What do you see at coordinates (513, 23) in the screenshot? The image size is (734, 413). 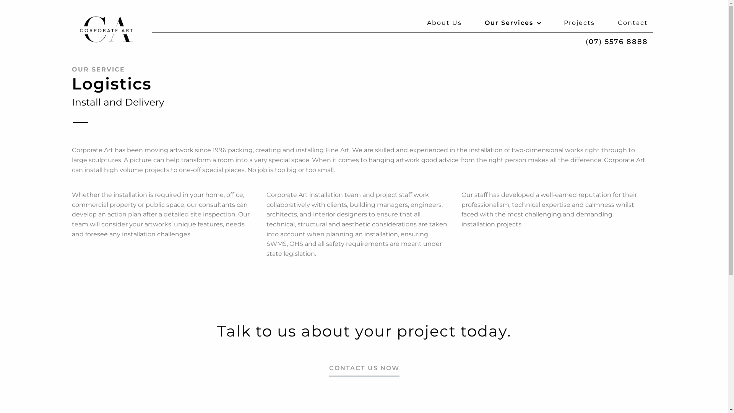 I see `Our Services` at bounding box center [513, 23].